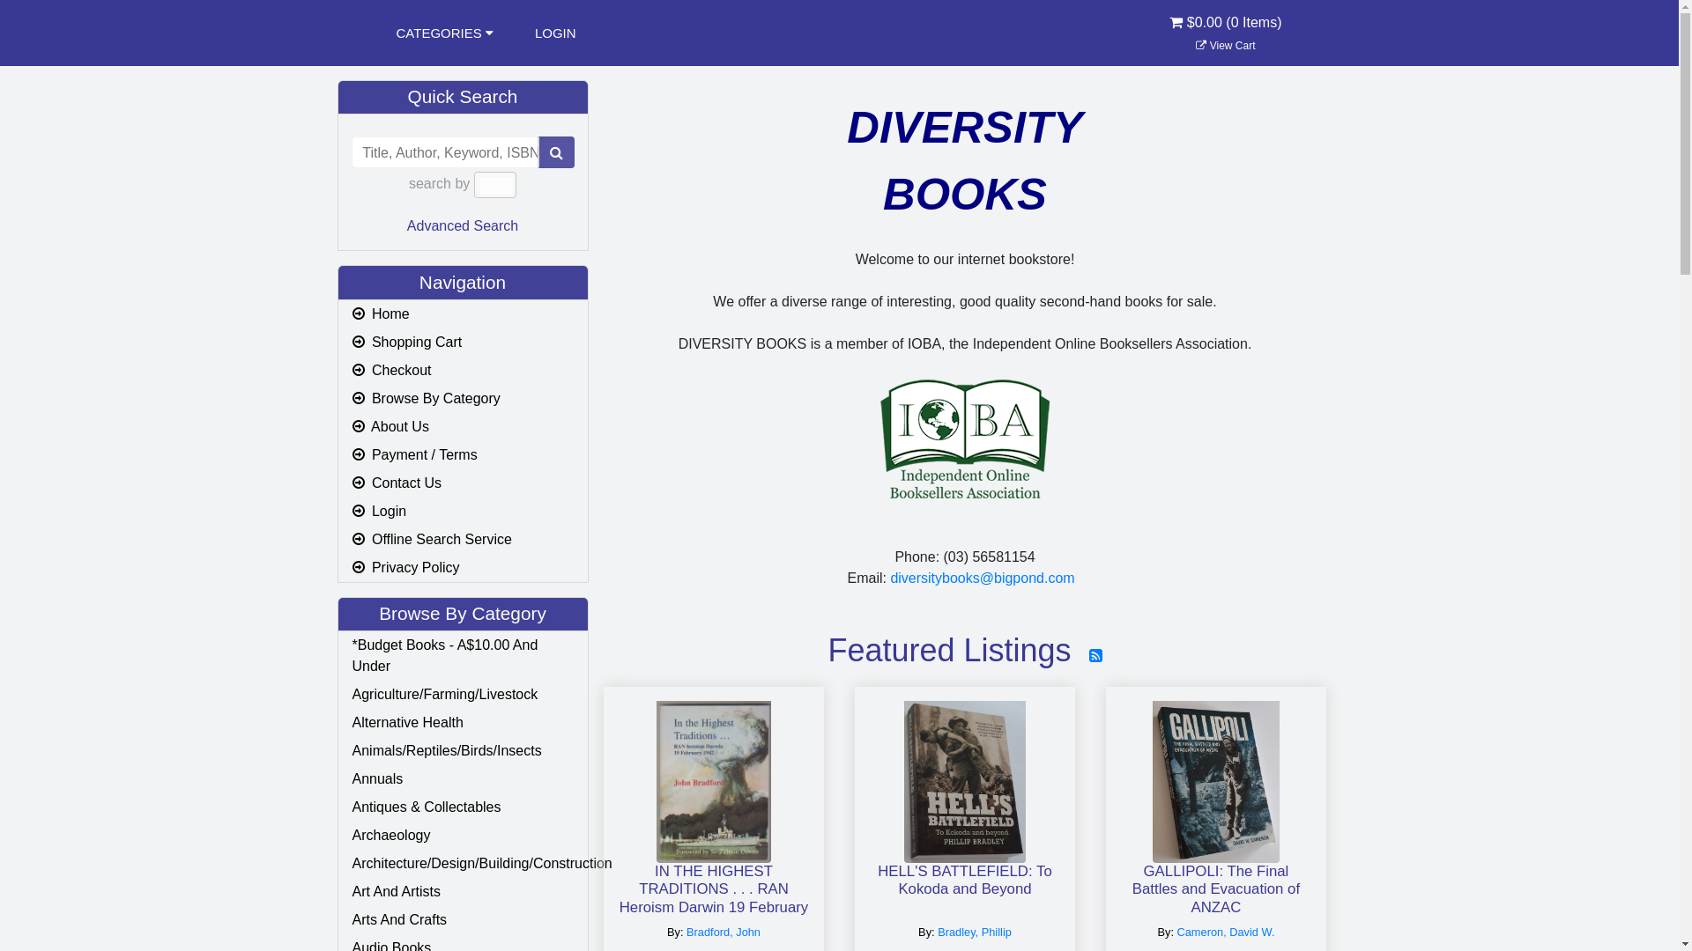 This screenshot has width=1692, height=951. What do you see at coordinates (464, 807) in the screenshot?
I see `Antiques & Collectables` at bounding box center [464, 807].